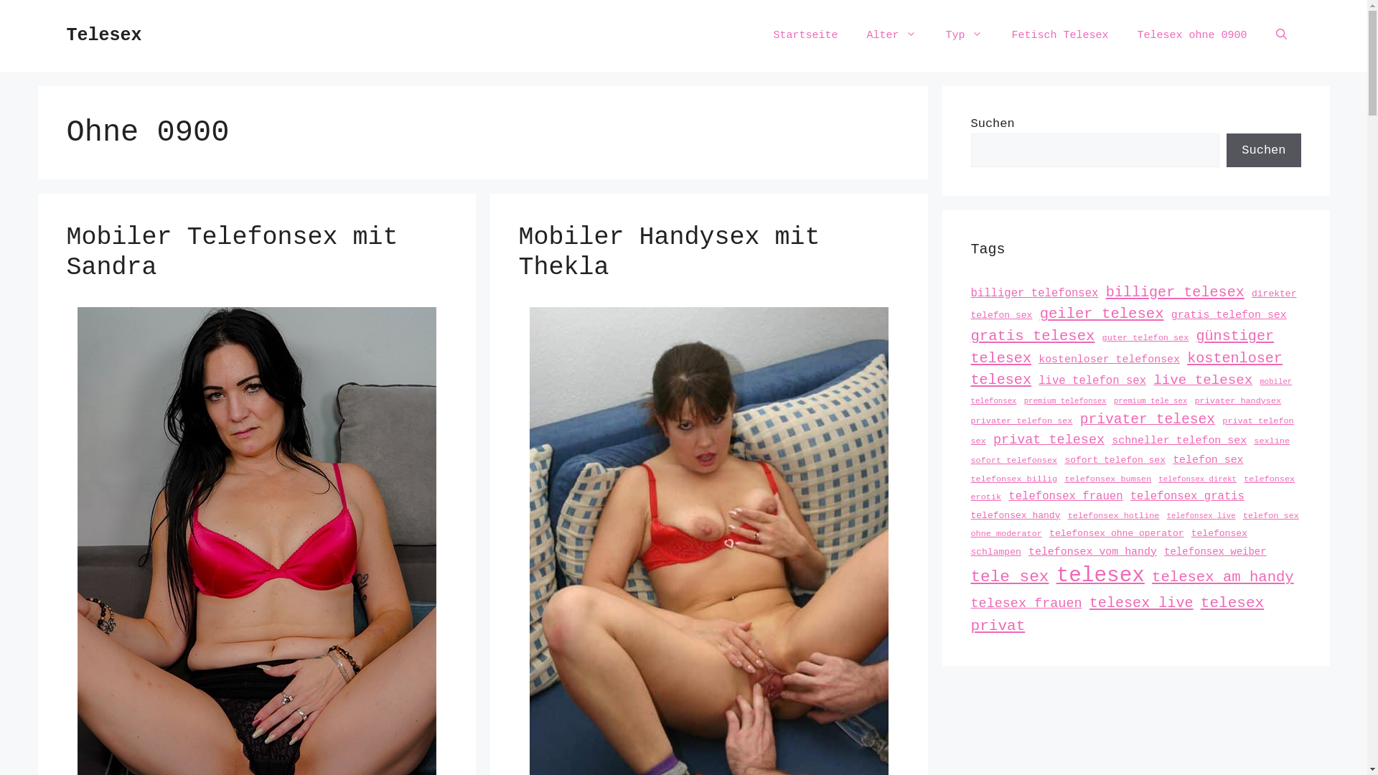 Image resolution: width=1378 pixels, height=775 pixels. What do you see at coordinates (1148, 420) in the screenshot?
I see `privater telesex` at bounding box center [1148, 420].